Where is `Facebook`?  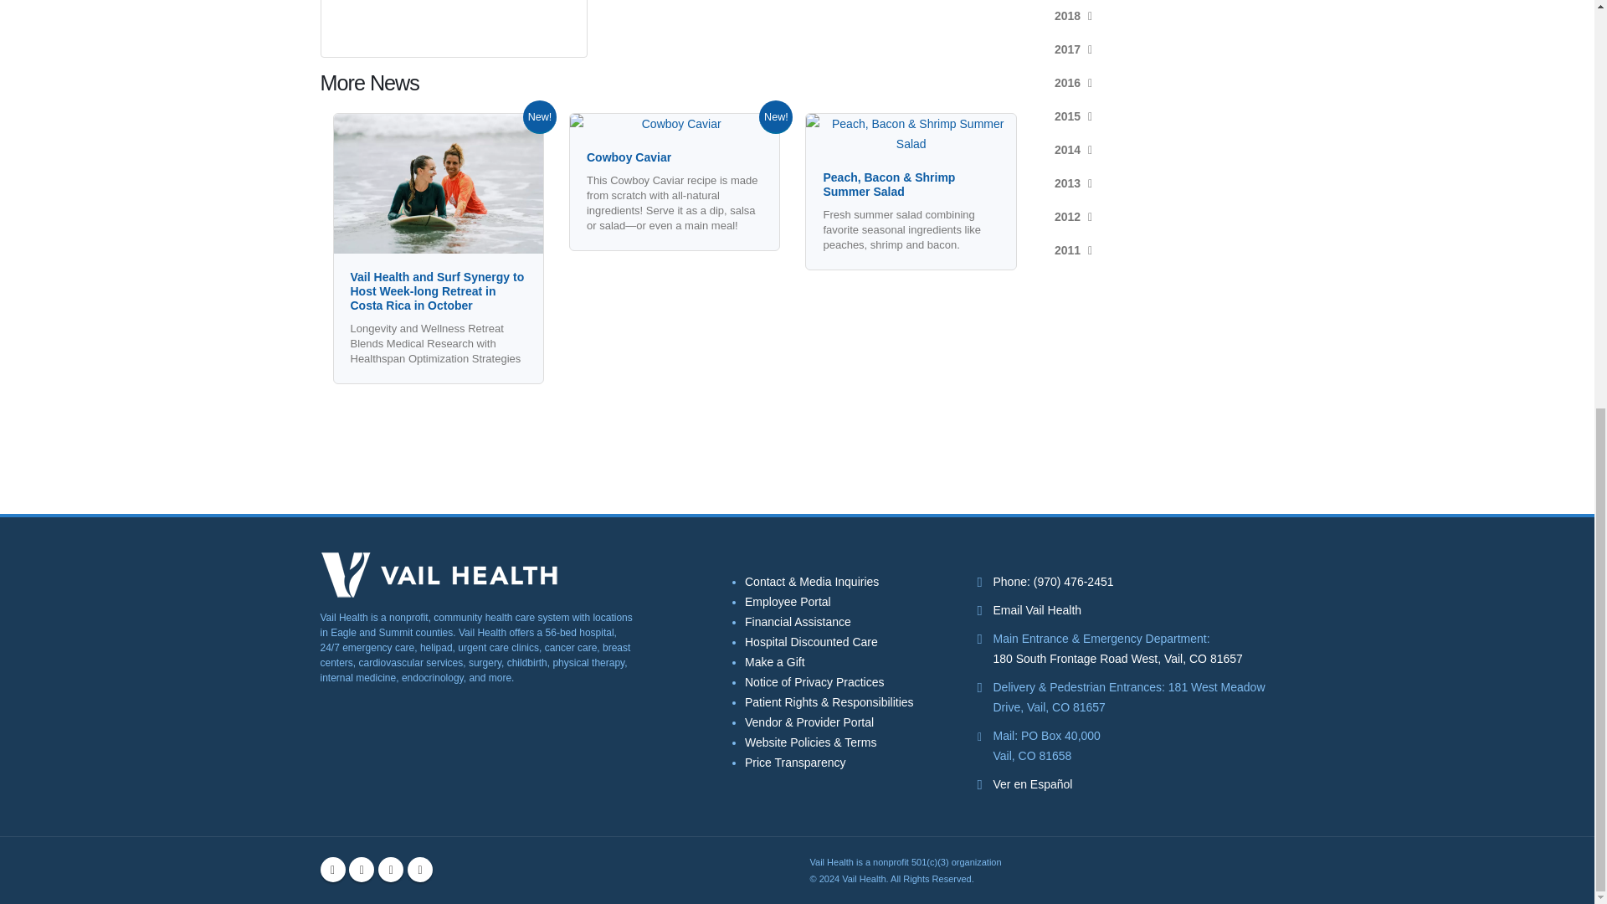
Facebook is located at coordinates (332, 869).